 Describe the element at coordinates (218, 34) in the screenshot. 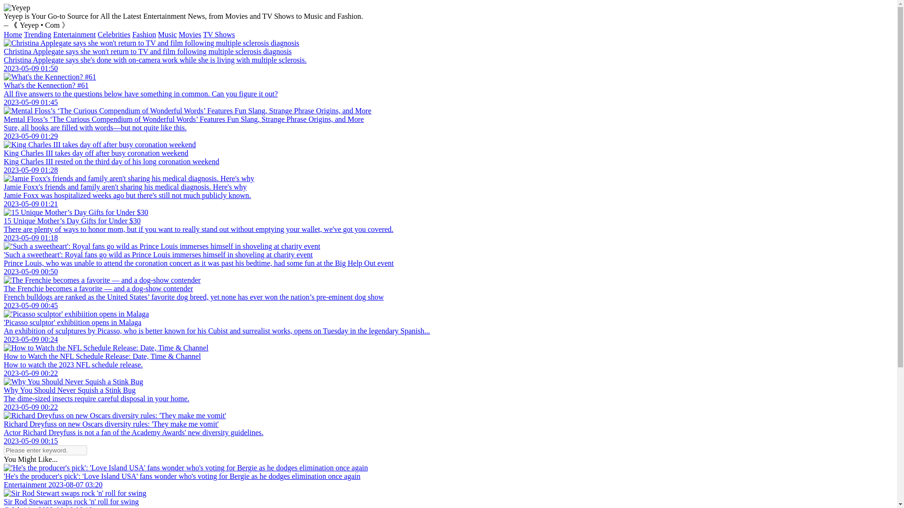

I see `TV Shows` at that location.